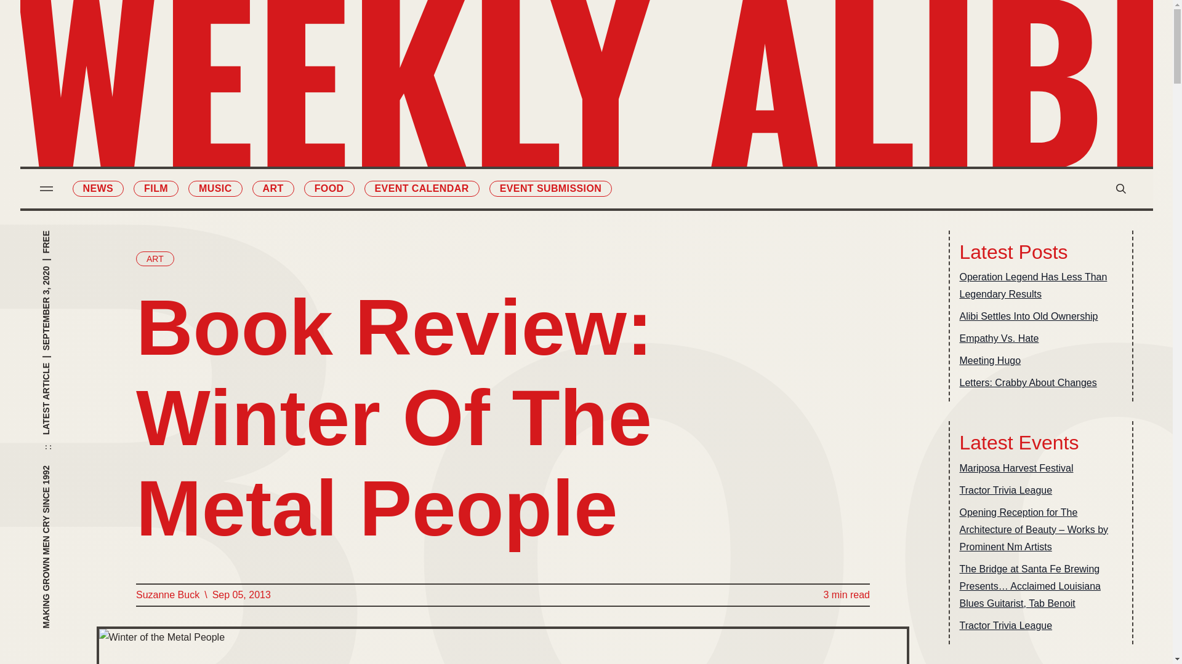 This screenshot has width=1182, height=664. What do you see at coordinates (550, 188) in the screenshot?
I see `EVENT SUBMISSION` at bounding box center [550, 188].